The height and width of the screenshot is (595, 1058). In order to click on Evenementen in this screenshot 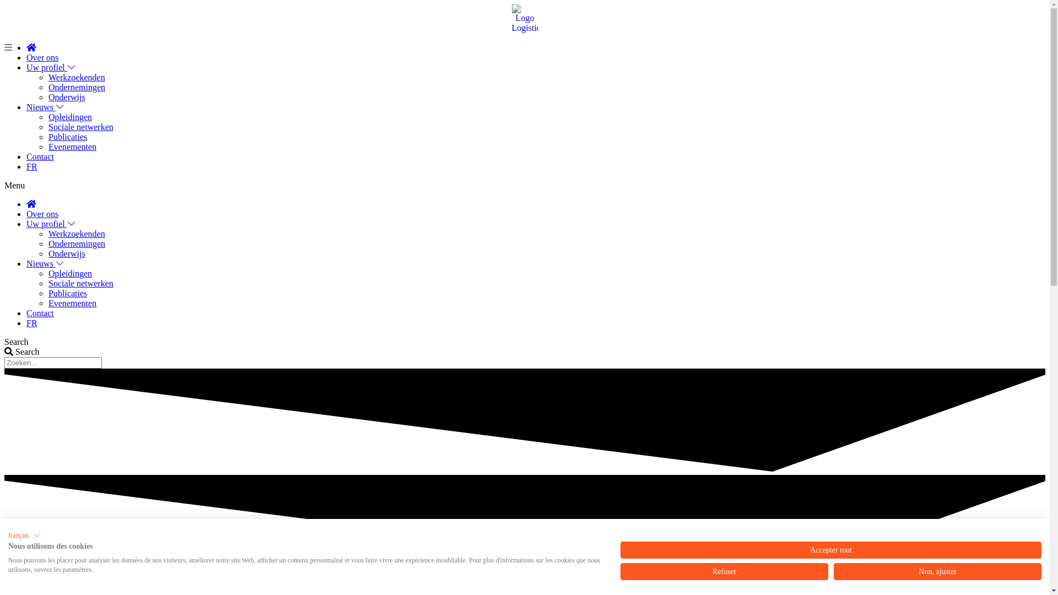, I will do `click(73, 147)`.